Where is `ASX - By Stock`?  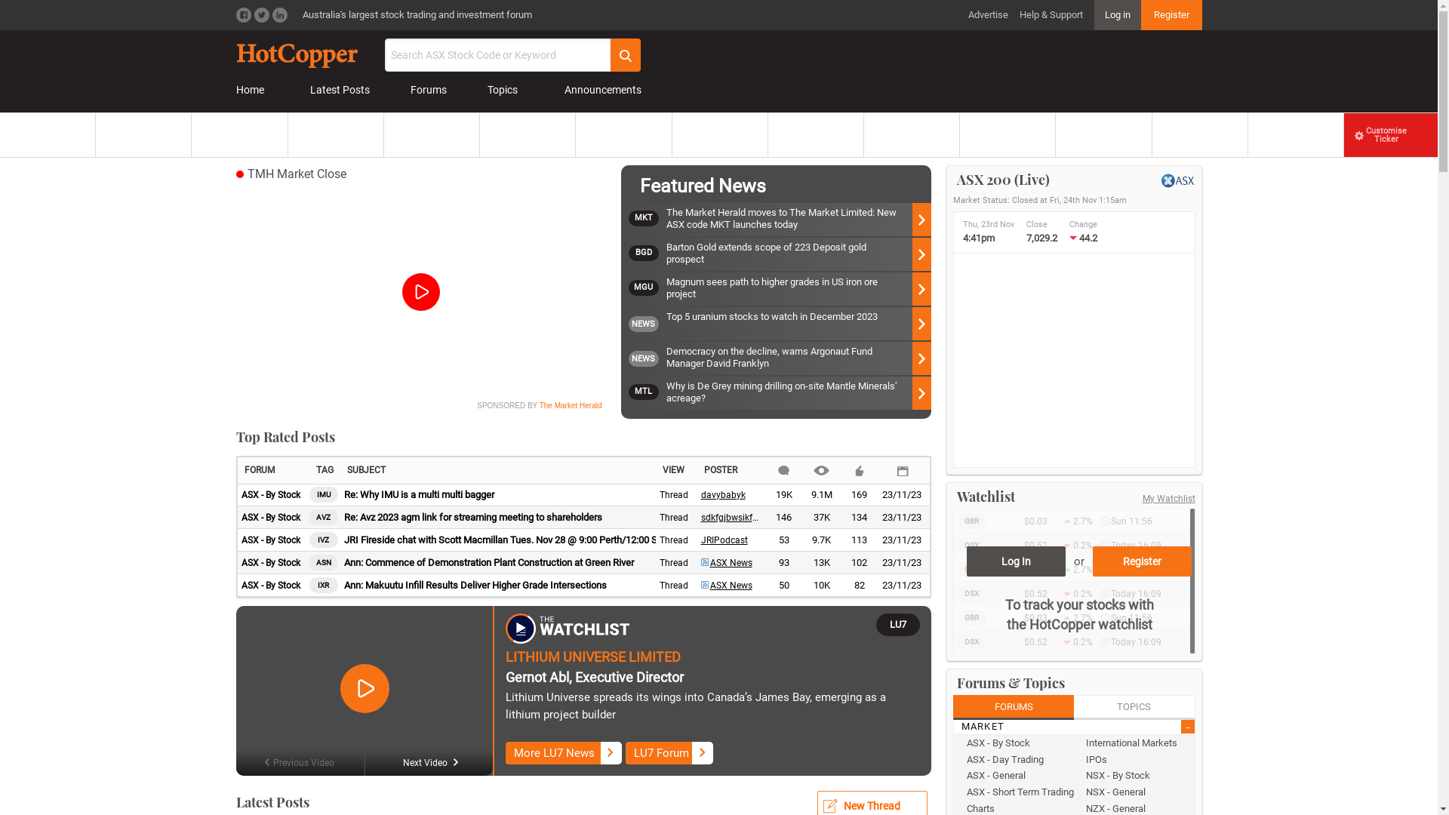
ASX - By Stock is located at coordinates (271, 586).